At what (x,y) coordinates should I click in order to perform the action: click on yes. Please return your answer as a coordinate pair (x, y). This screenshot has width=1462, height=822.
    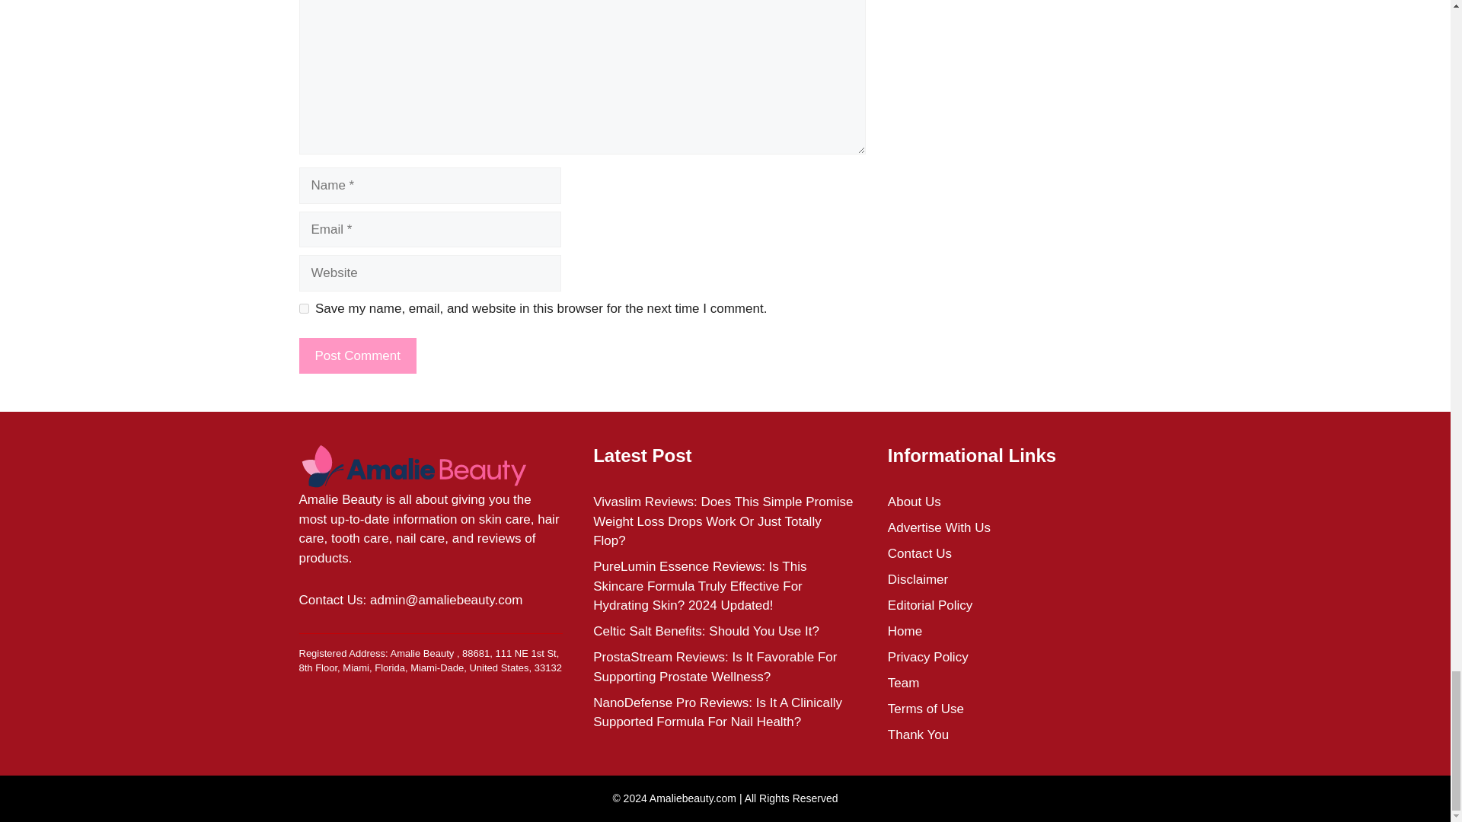
    Looking at the image, I should click on (303, 307).